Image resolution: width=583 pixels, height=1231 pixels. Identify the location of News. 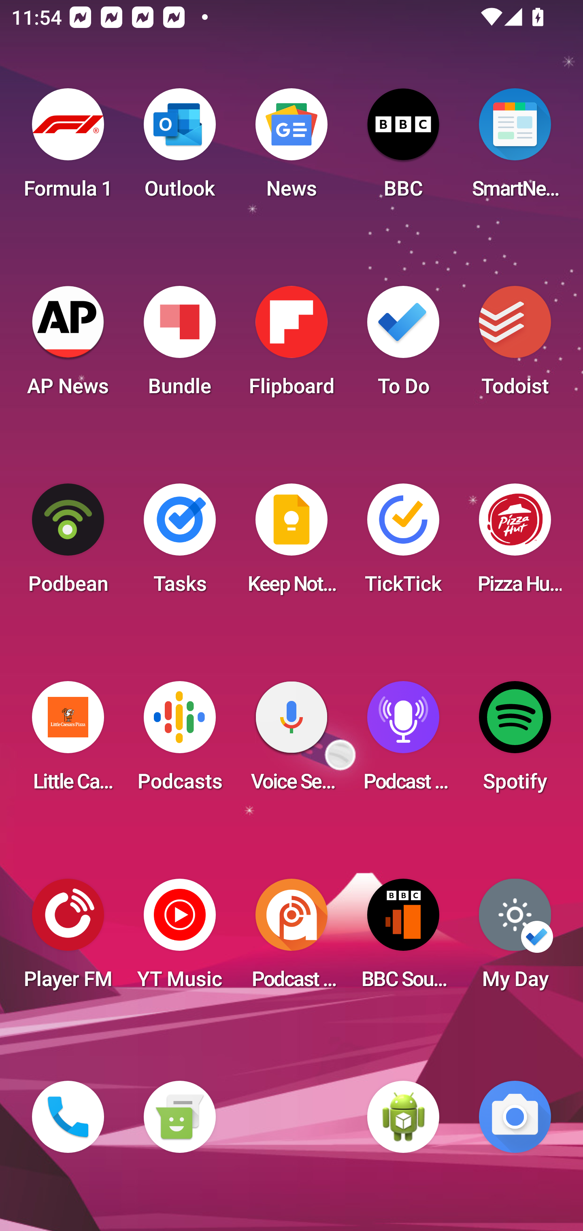
(291, 148).